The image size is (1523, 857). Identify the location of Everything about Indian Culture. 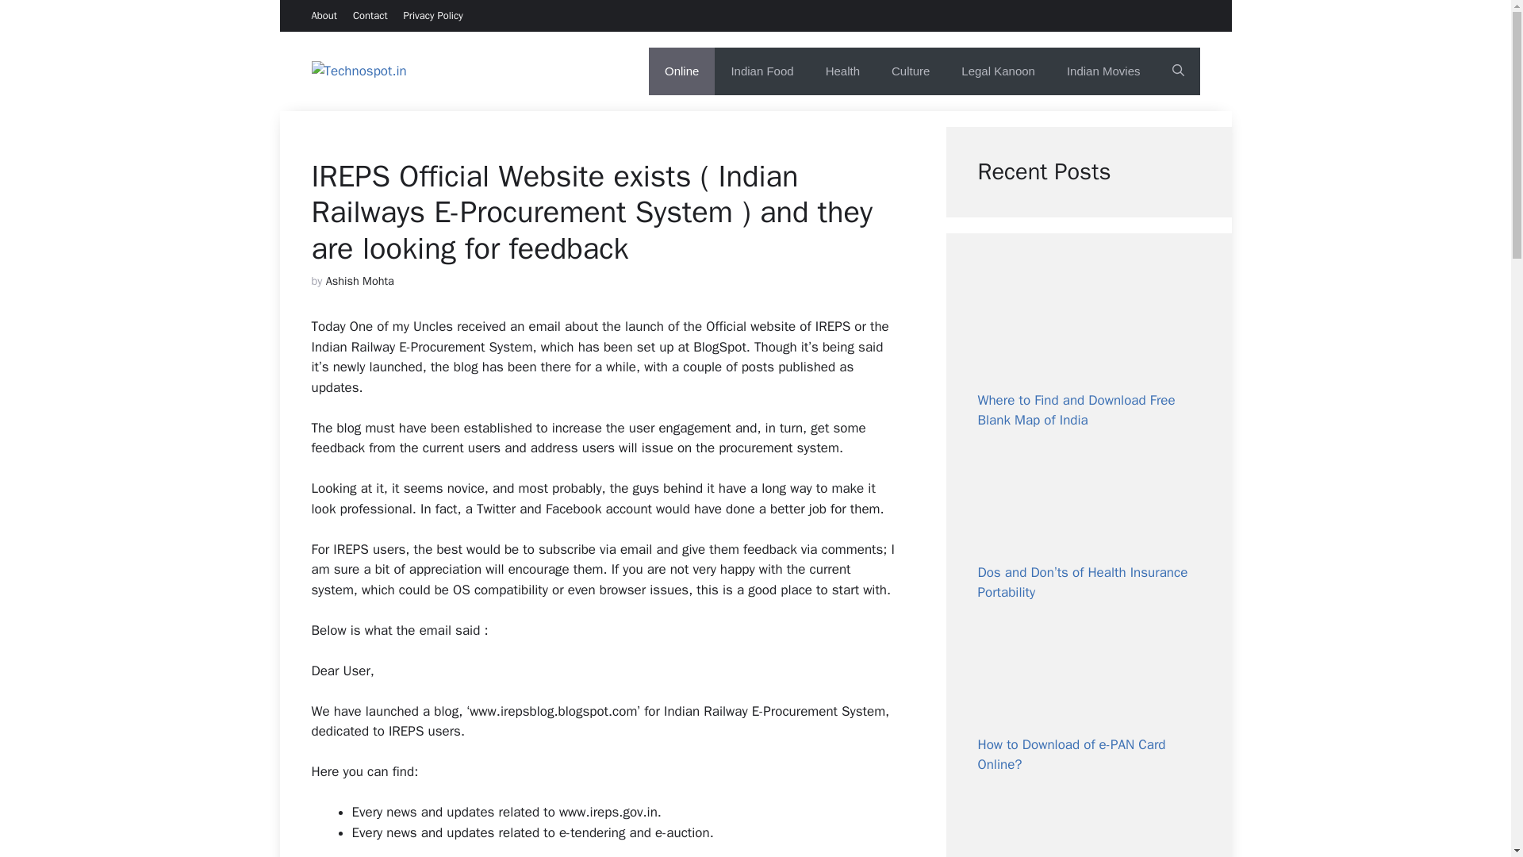
(911, 71).